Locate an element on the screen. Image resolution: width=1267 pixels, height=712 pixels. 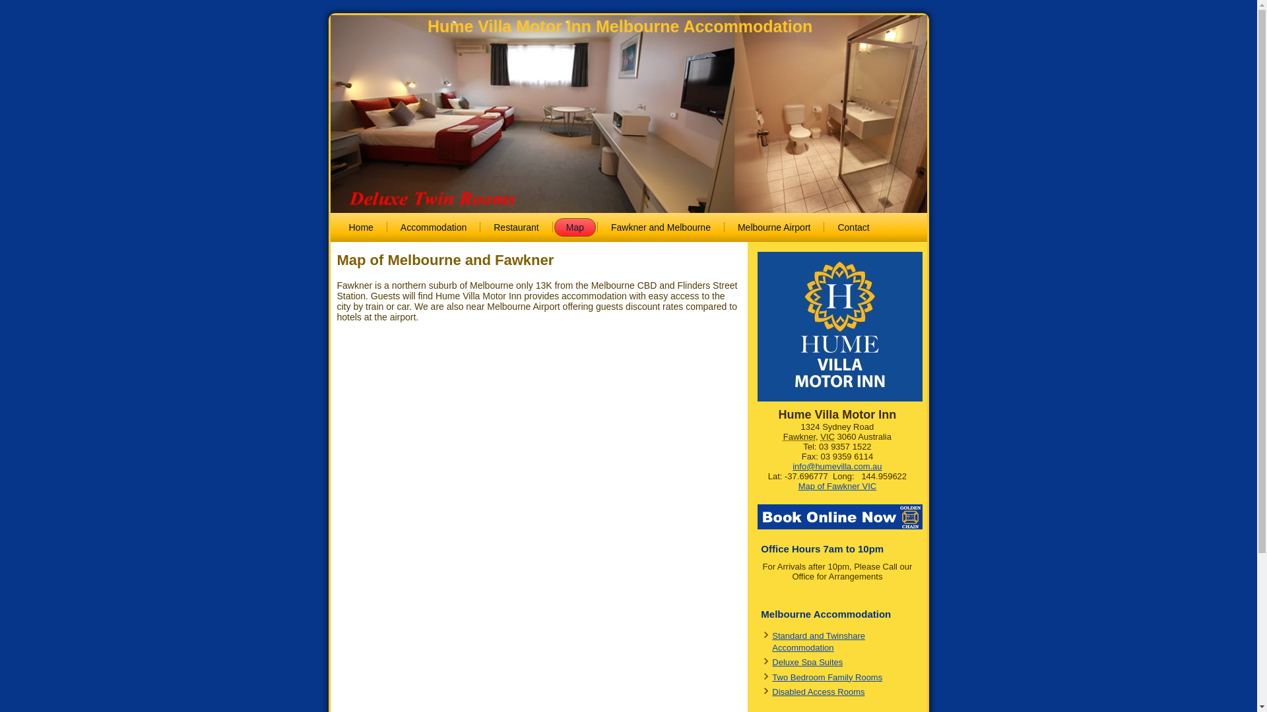
Contact is located at coordinates (853, 227).